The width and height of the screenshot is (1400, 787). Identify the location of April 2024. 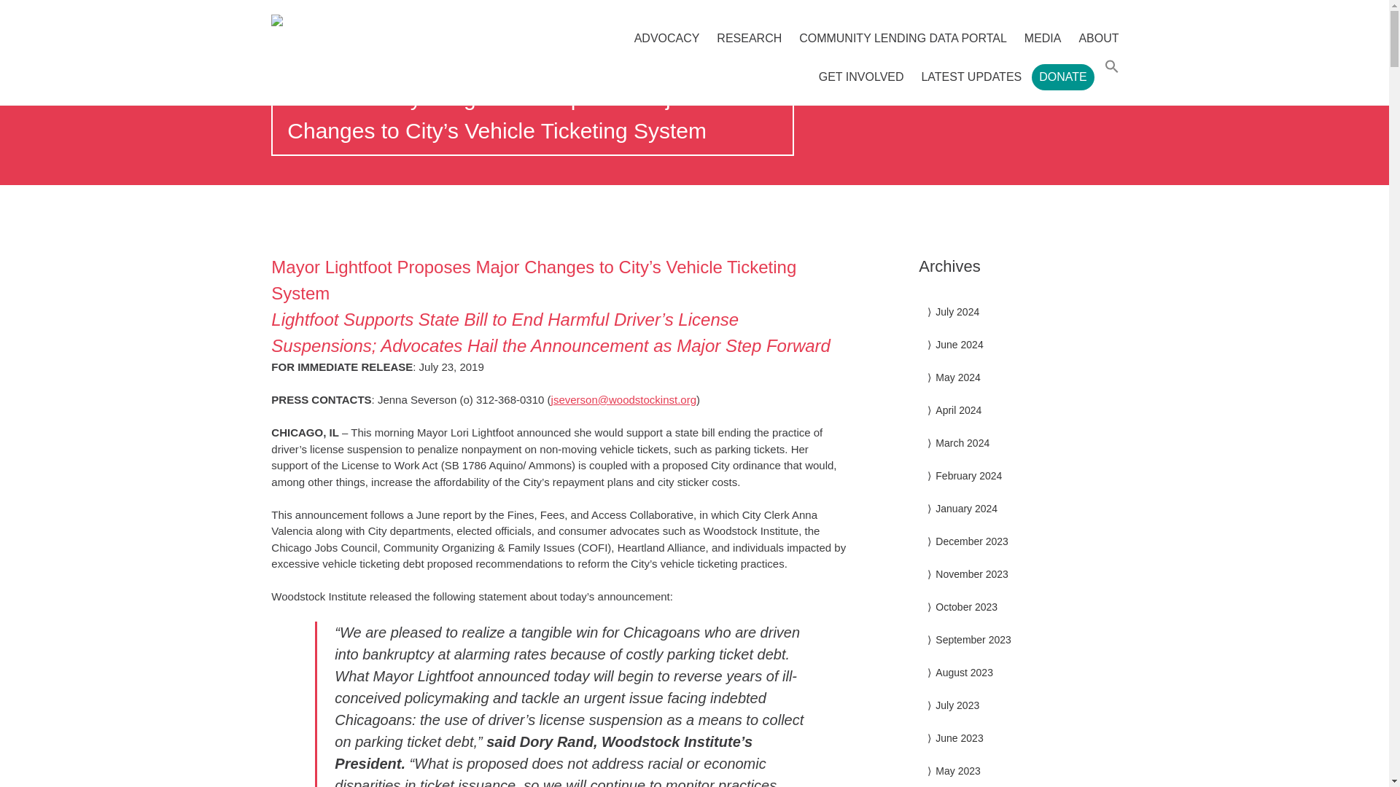
(958, 410).